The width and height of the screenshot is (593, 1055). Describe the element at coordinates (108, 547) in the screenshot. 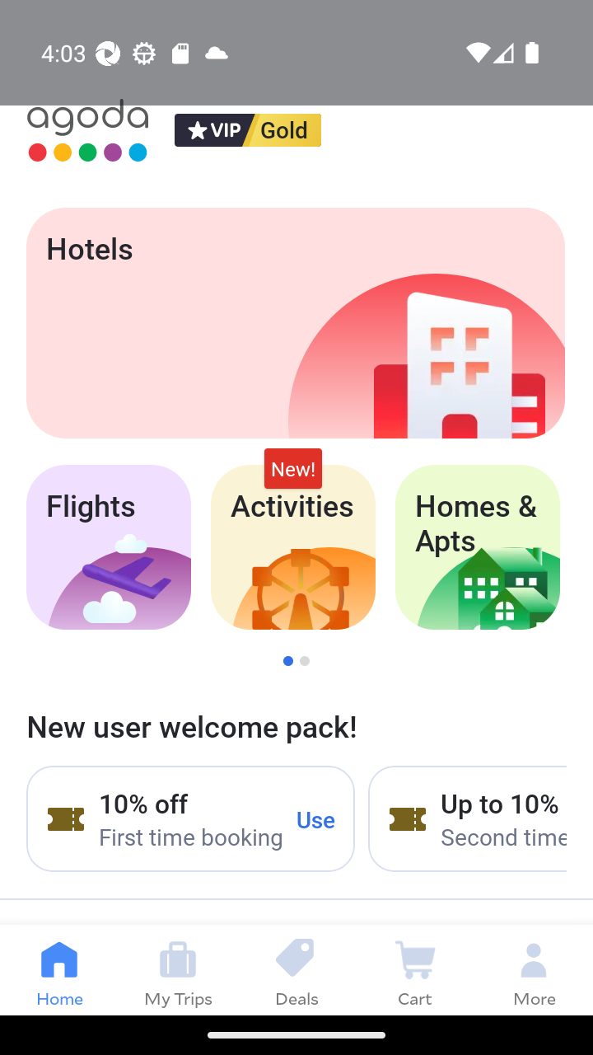

I see `Flights` at that location.